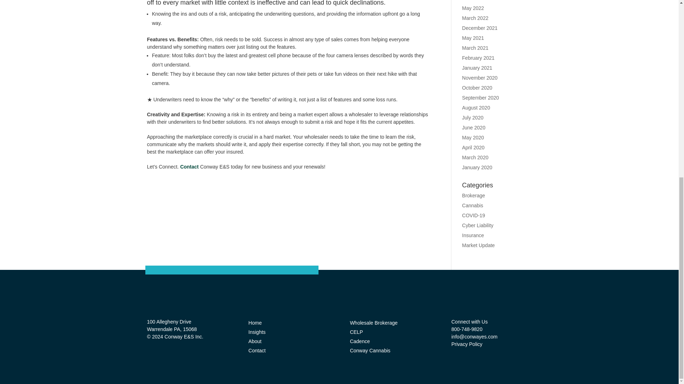 The width and height of the screenshot is (684, 384). I want to click on May 2021, so click(473, 38).